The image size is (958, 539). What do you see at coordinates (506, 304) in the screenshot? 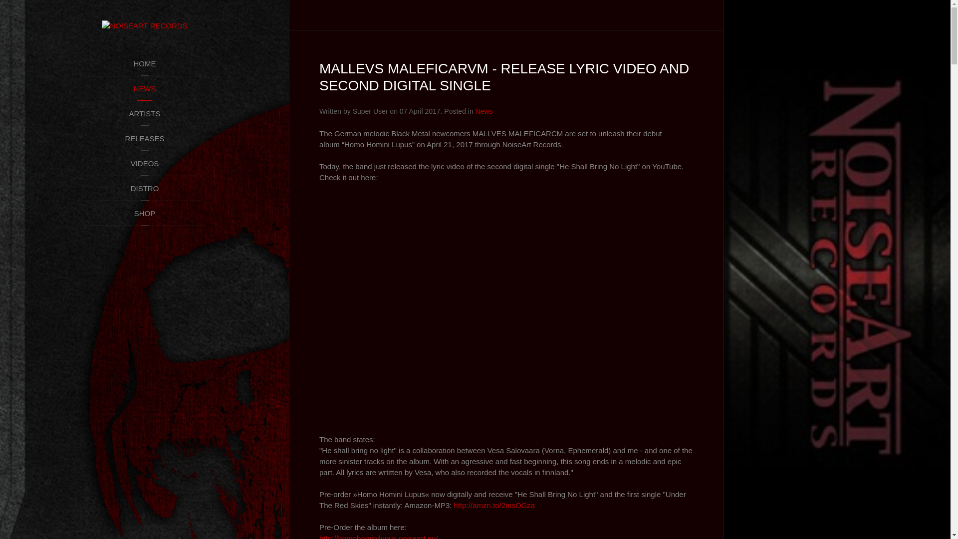
I see `JoomlaWorks AllVideos Player` at bounding box center [506, 304].